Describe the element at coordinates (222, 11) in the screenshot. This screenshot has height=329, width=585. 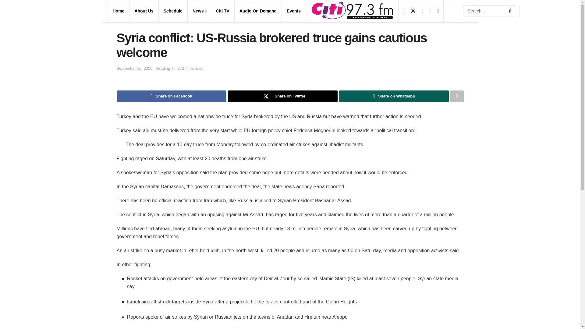
I see `Citi TV` at that location.